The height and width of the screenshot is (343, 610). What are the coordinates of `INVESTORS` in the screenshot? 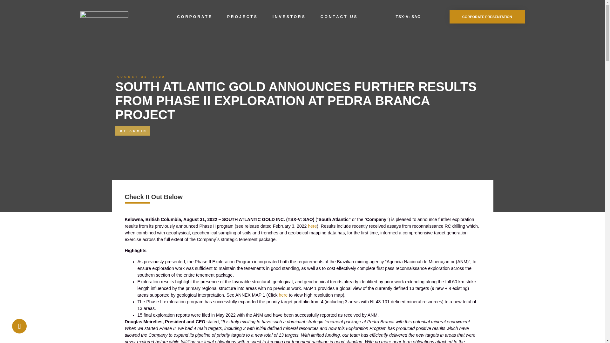 It's located at (289, 17).